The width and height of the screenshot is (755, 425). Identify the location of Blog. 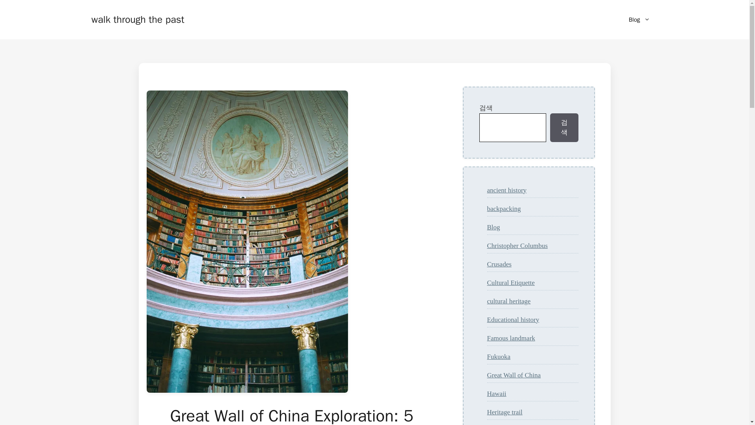
(639, 20).